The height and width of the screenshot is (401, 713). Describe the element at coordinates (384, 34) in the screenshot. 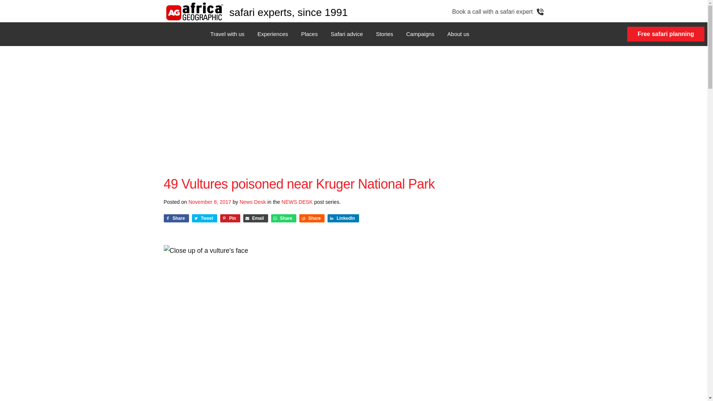

I see `Stories` at that location.